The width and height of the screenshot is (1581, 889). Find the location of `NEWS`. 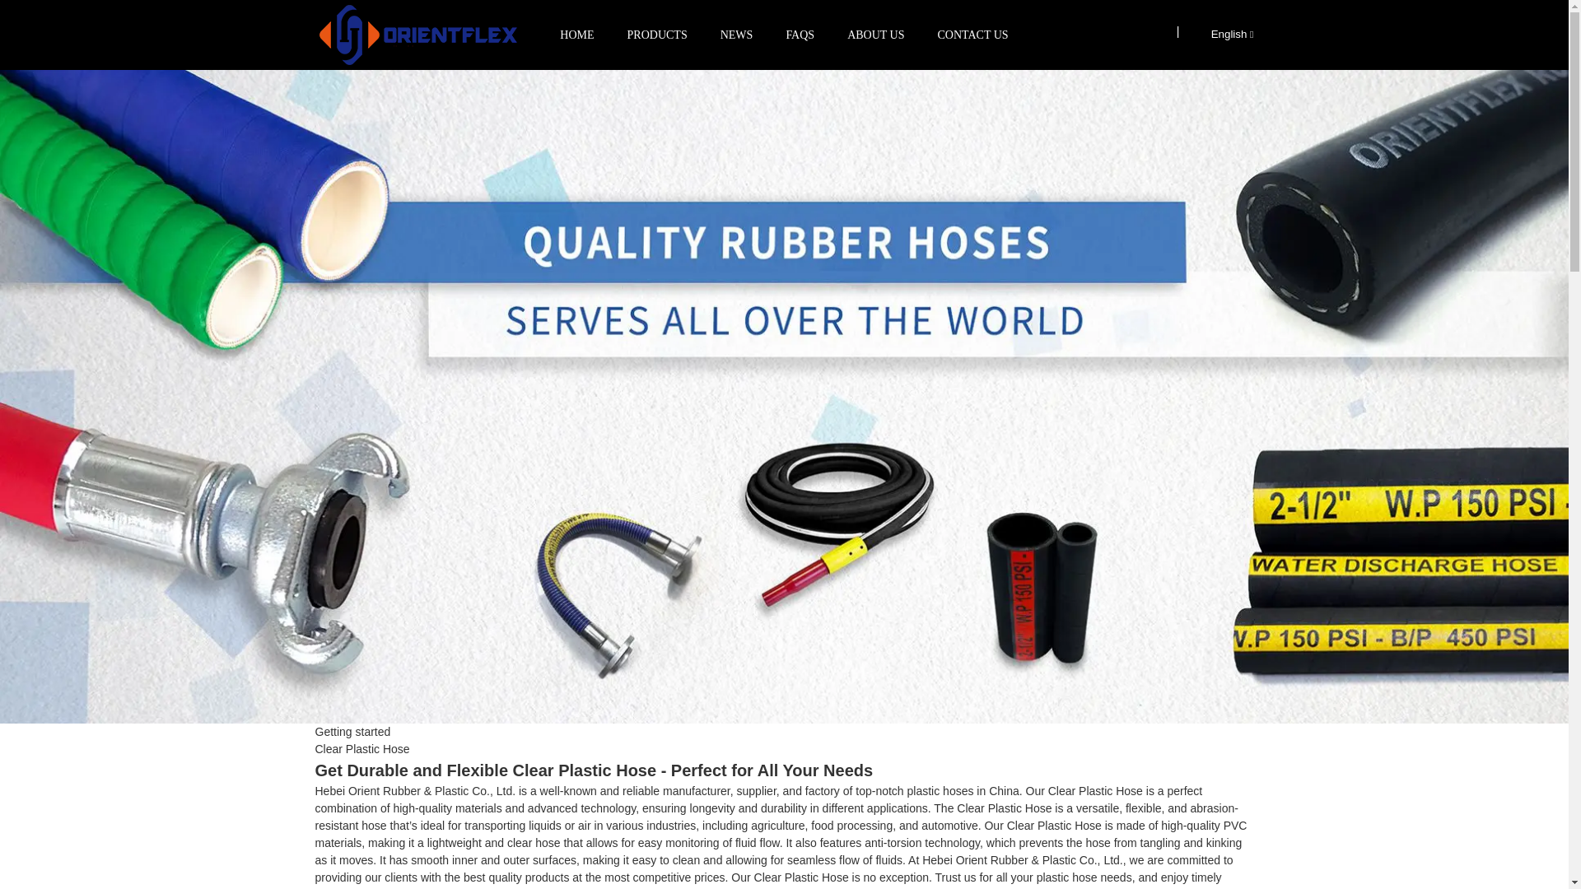

NEWS is located at coordinates (736, 35).